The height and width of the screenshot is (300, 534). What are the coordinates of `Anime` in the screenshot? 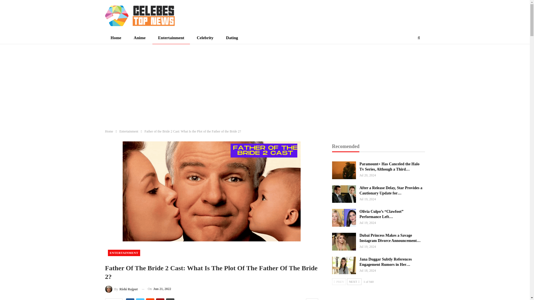 It's located at (140, 38).